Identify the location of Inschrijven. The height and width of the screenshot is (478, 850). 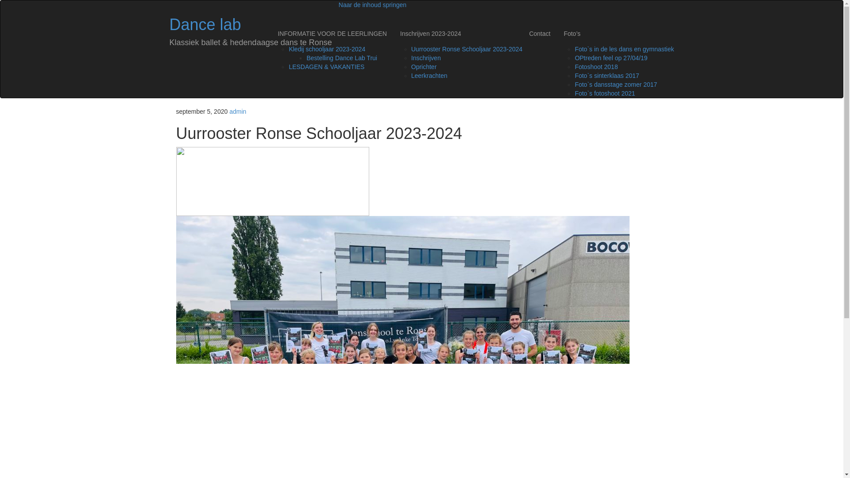
(426, 58).